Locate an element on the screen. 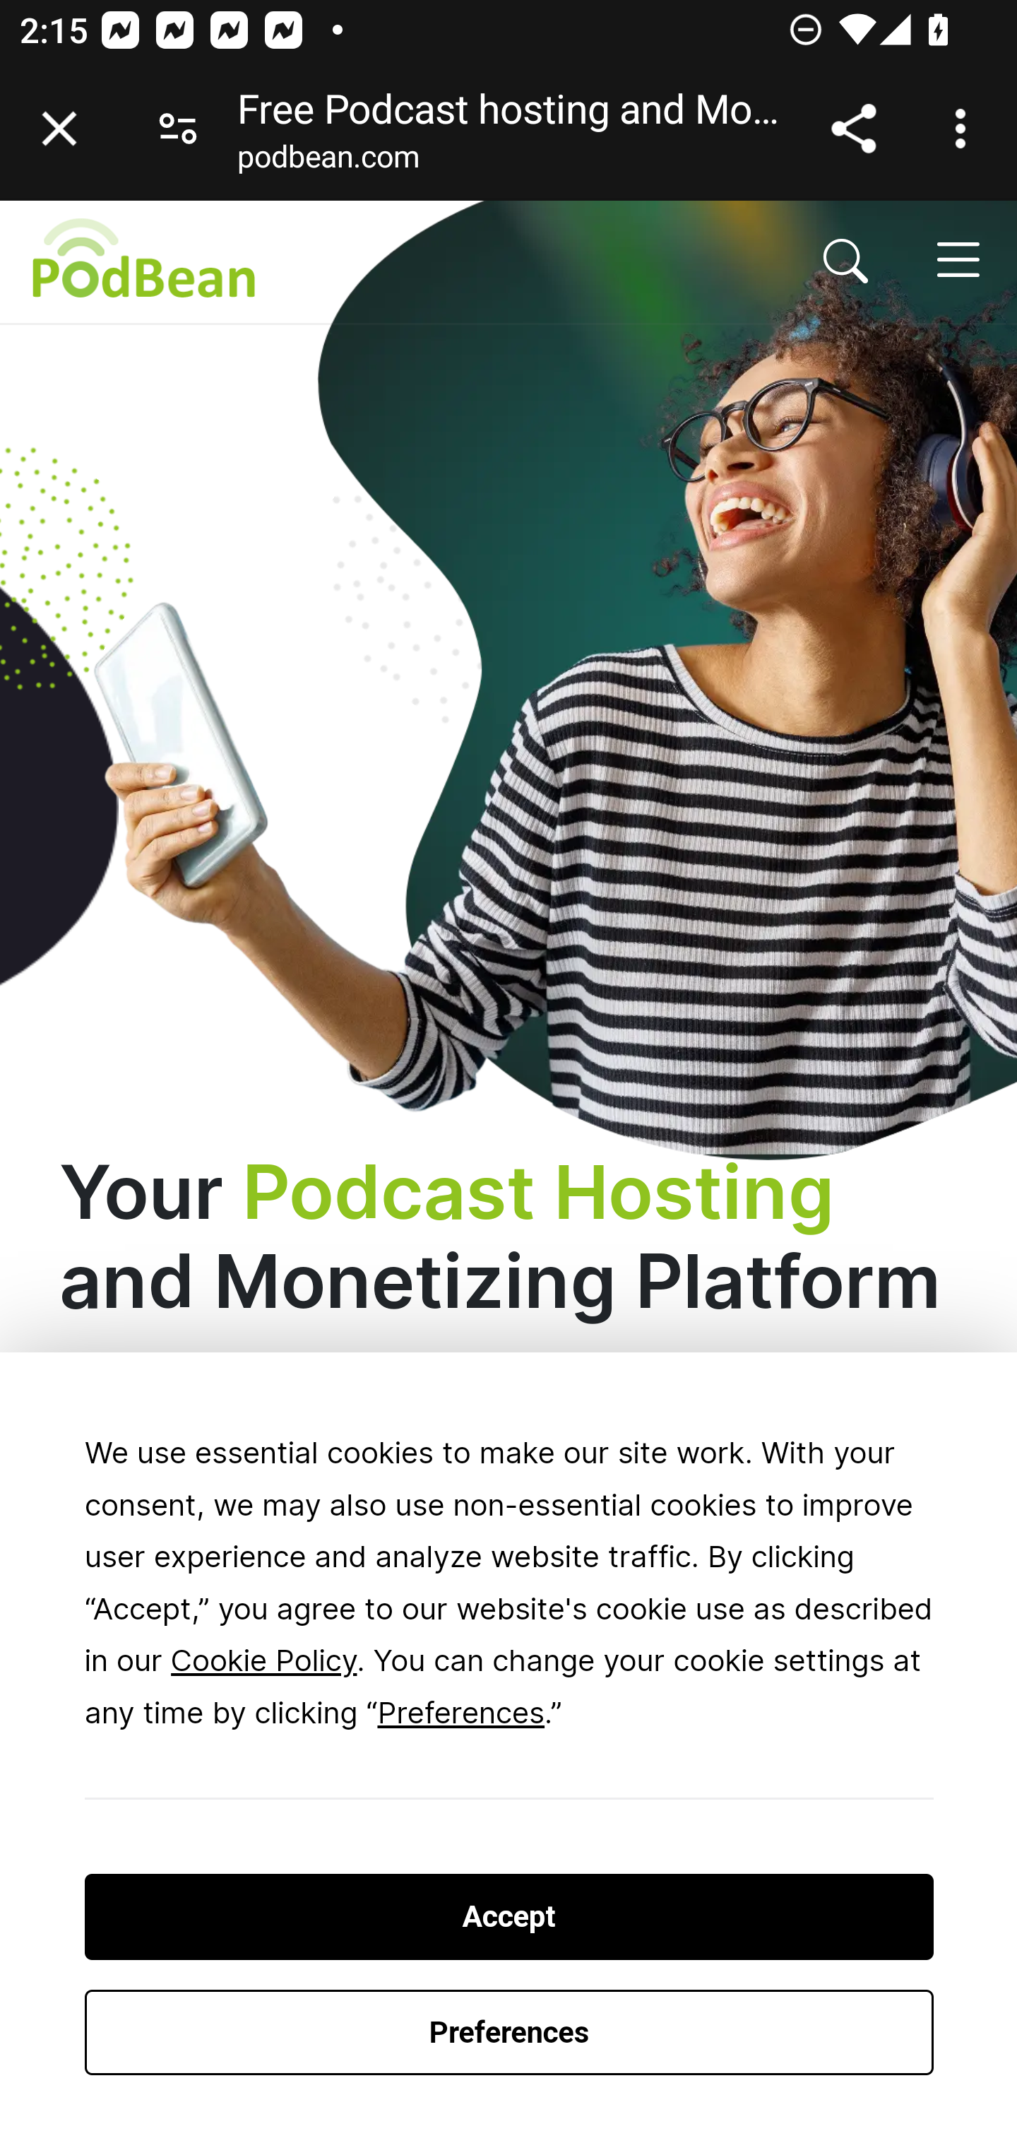  Toggle navigation is located at coordinates (957, 259).